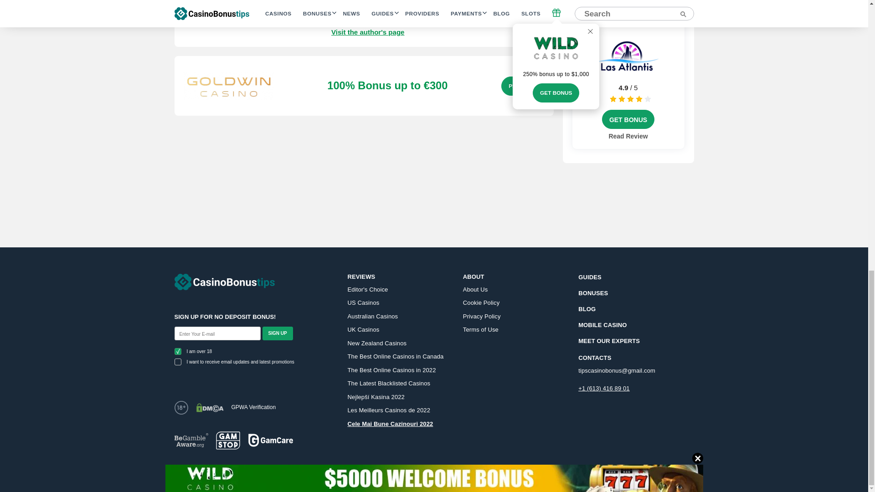  I want to click on DMCA.com Protection Status, so click(210, 407).